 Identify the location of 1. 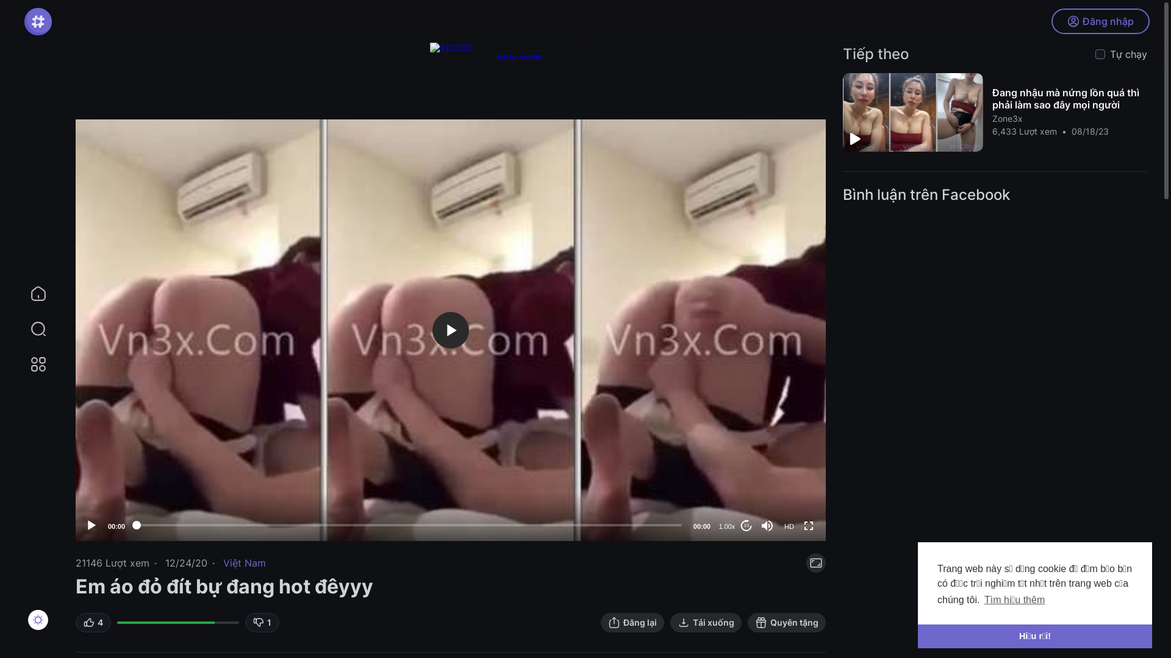
(262, 623).